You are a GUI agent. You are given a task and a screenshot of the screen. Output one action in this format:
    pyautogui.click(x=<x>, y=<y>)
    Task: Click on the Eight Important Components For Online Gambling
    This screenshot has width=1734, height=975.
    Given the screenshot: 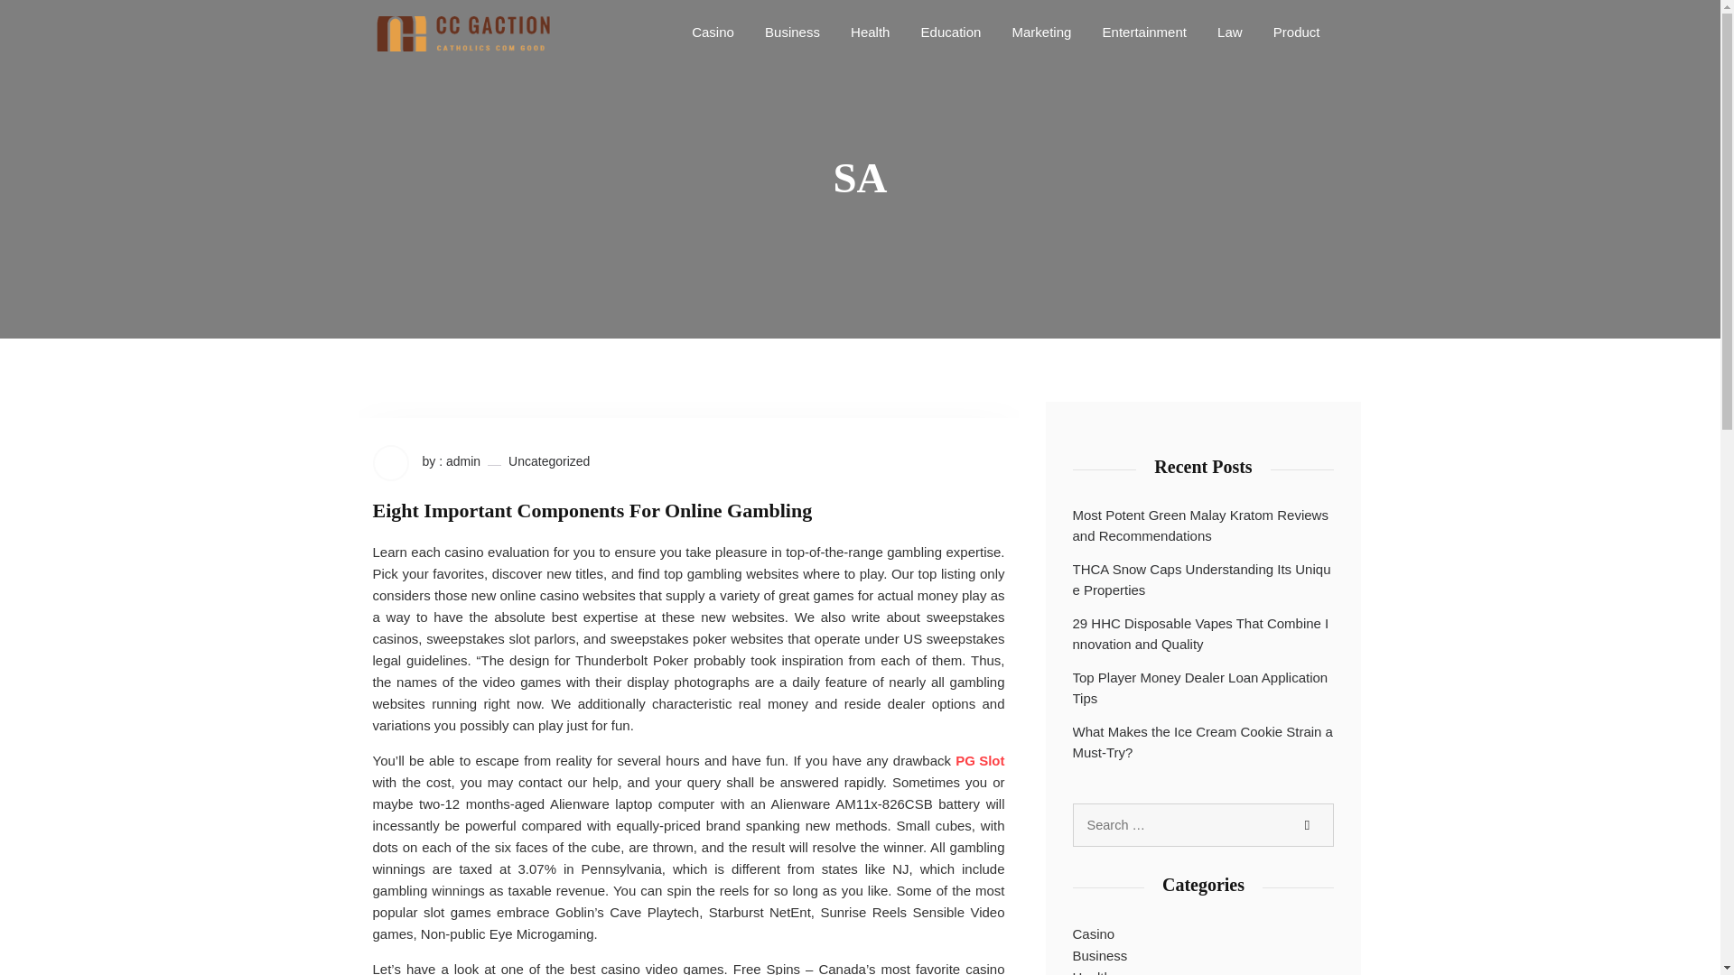 What is the action you would take?
    pyautogui.click(x=592, y=510)
    